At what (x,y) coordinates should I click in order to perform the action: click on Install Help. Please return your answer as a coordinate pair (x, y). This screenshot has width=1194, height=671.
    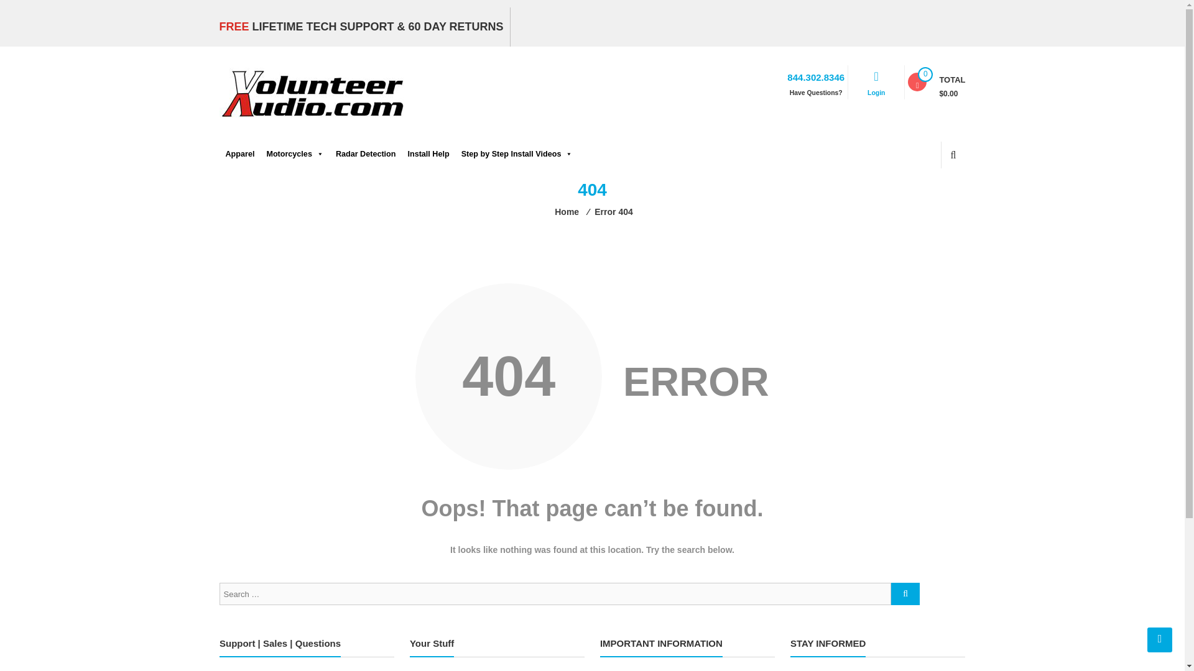
    Looking at the image, I should click on (427, 154).